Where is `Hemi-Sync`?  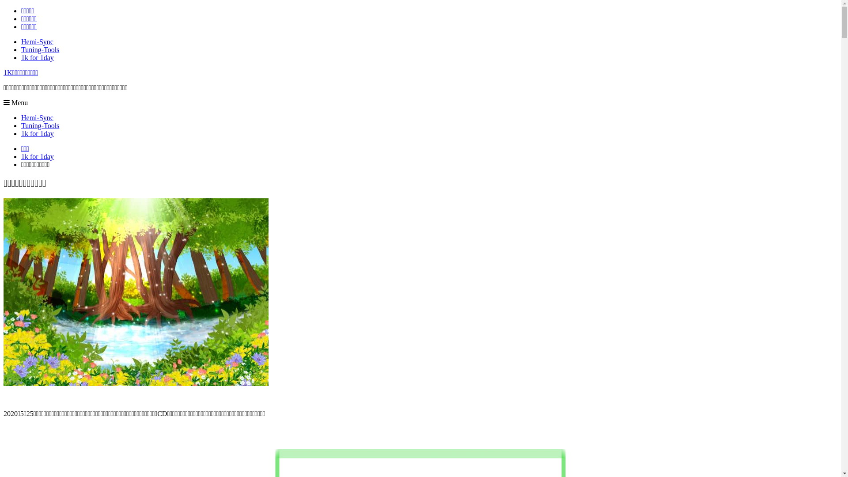
Hemi-Sync is located at coordinates (37, 42).